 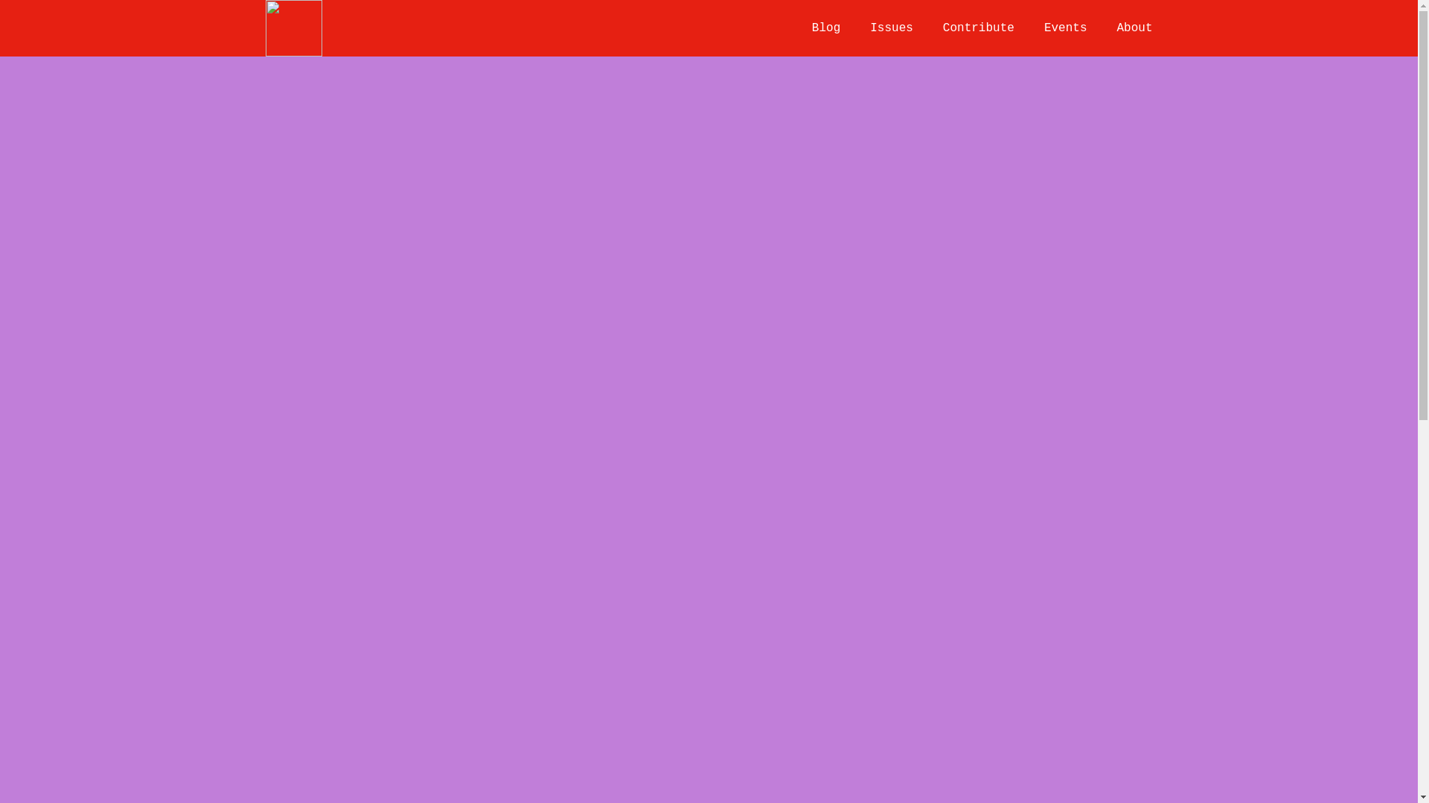 I want to click on Events, so click(x=1066, y=28).